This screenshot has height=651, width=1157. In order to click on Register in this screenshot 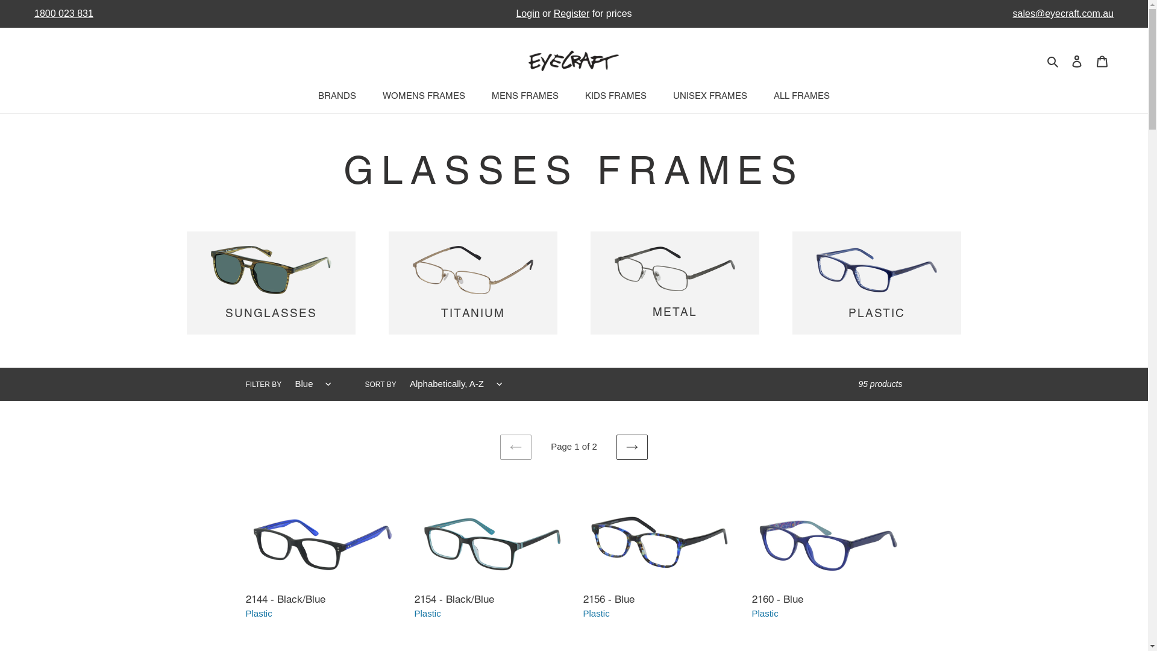, I will do `click(572, 13)`.